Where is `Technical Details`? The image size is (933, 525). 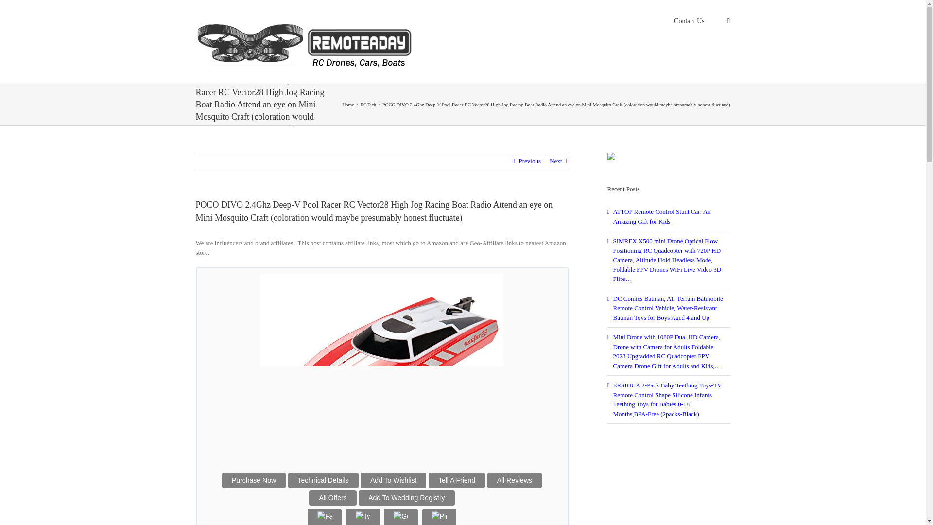 Technical Details is located at coordinates (323, 480).